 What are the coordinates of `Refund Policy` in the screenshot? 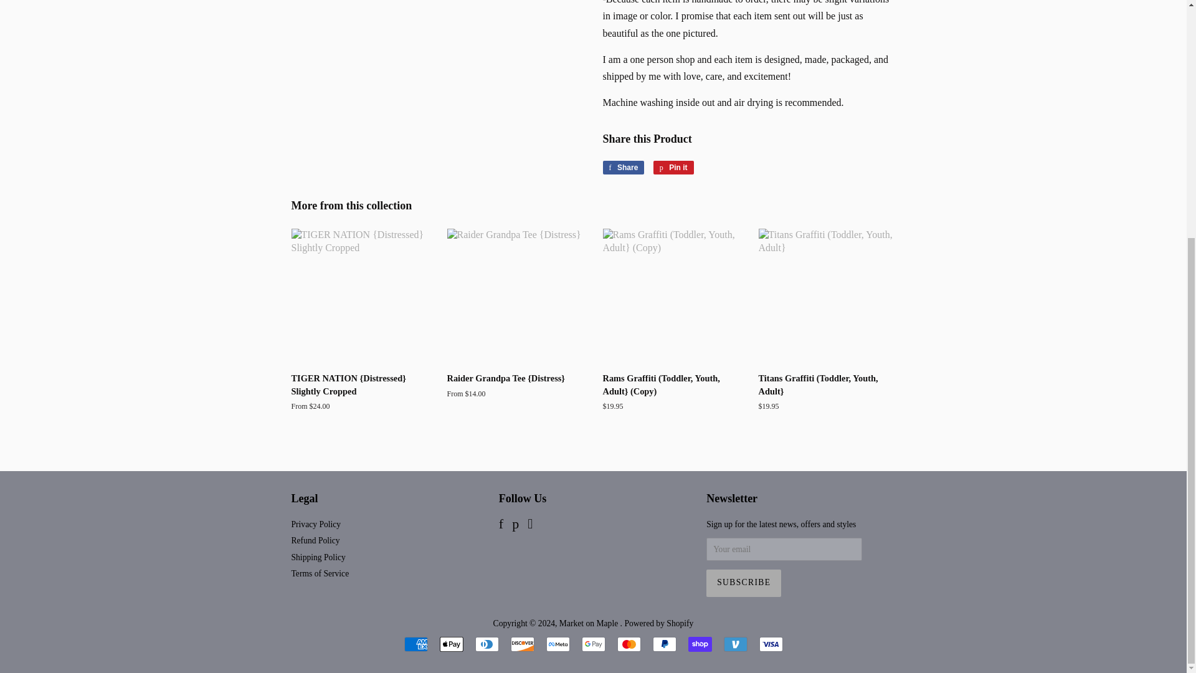 It's located at (315, 540).